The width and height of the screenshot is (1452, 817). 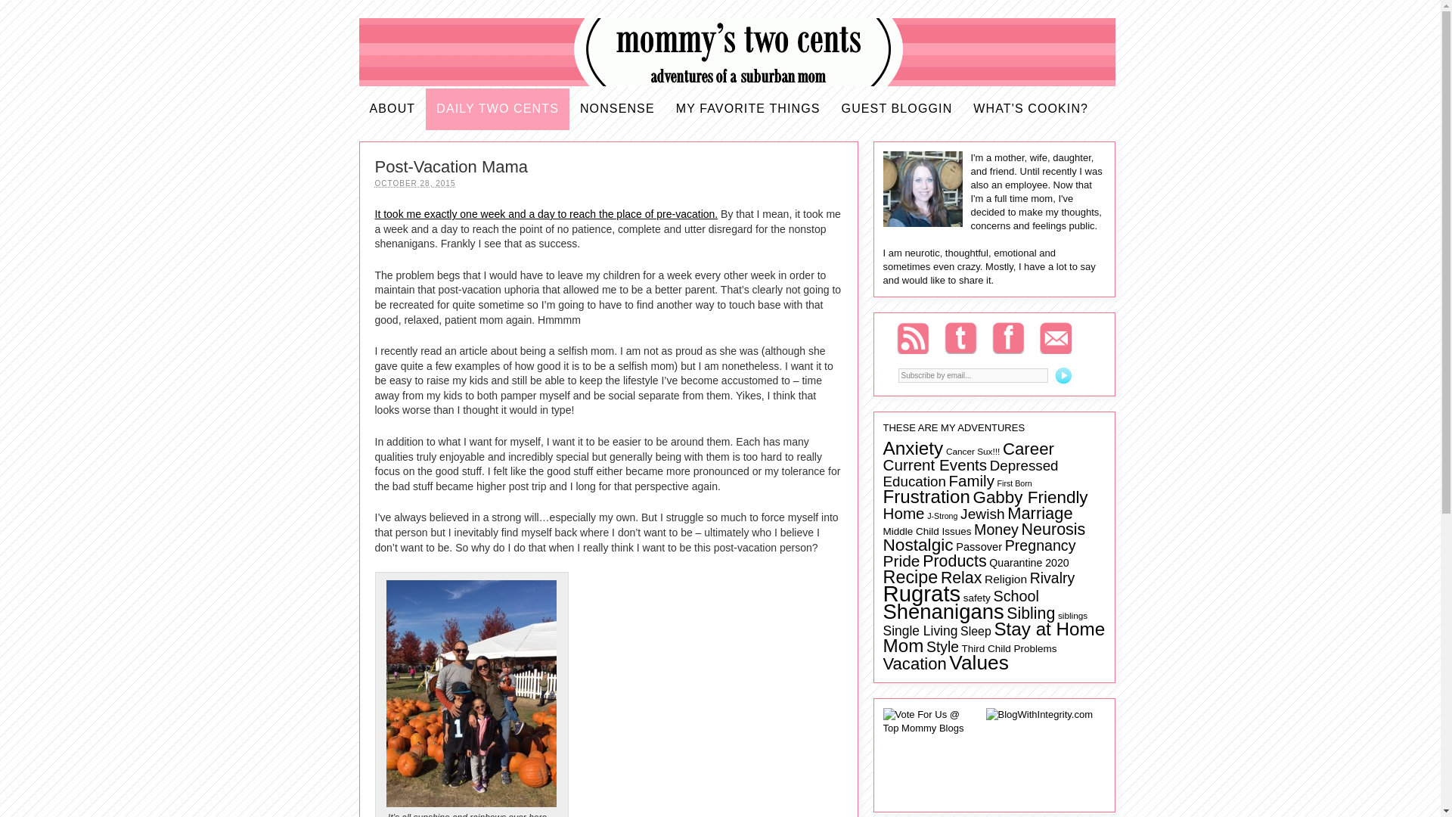 I want to click on Neurosis, so click(x=1054, y=529).